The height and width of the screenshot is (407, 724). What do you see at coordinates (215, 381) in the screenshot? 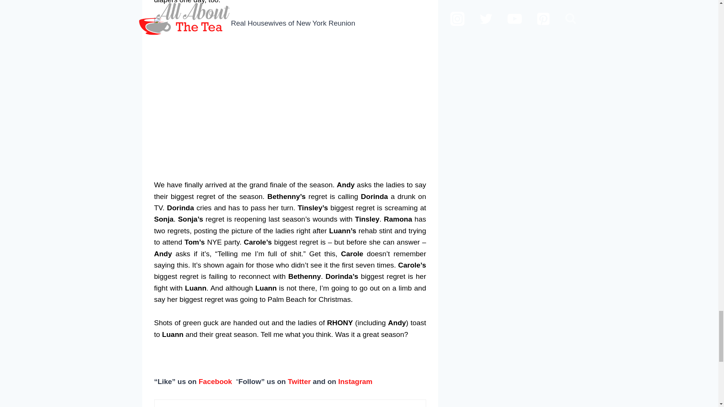
I see `Facebook` at bounding box center [215, 381].